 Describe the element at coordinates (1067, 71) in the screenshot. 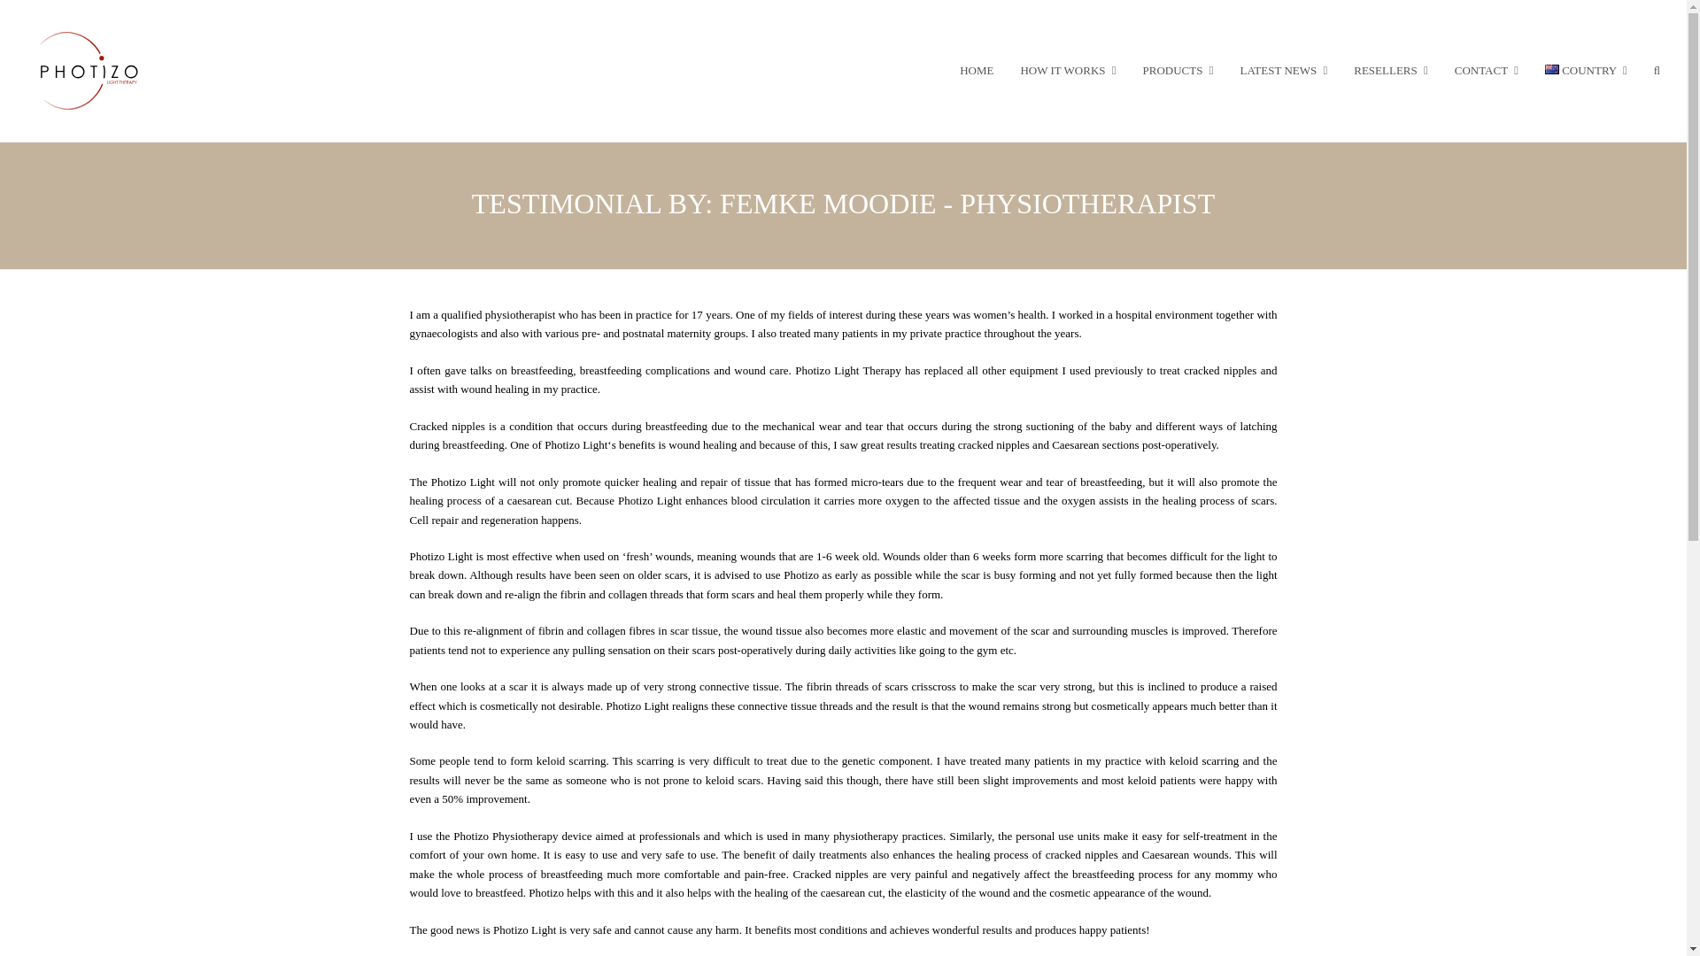

I see `HOW IT WORKS` at that location.